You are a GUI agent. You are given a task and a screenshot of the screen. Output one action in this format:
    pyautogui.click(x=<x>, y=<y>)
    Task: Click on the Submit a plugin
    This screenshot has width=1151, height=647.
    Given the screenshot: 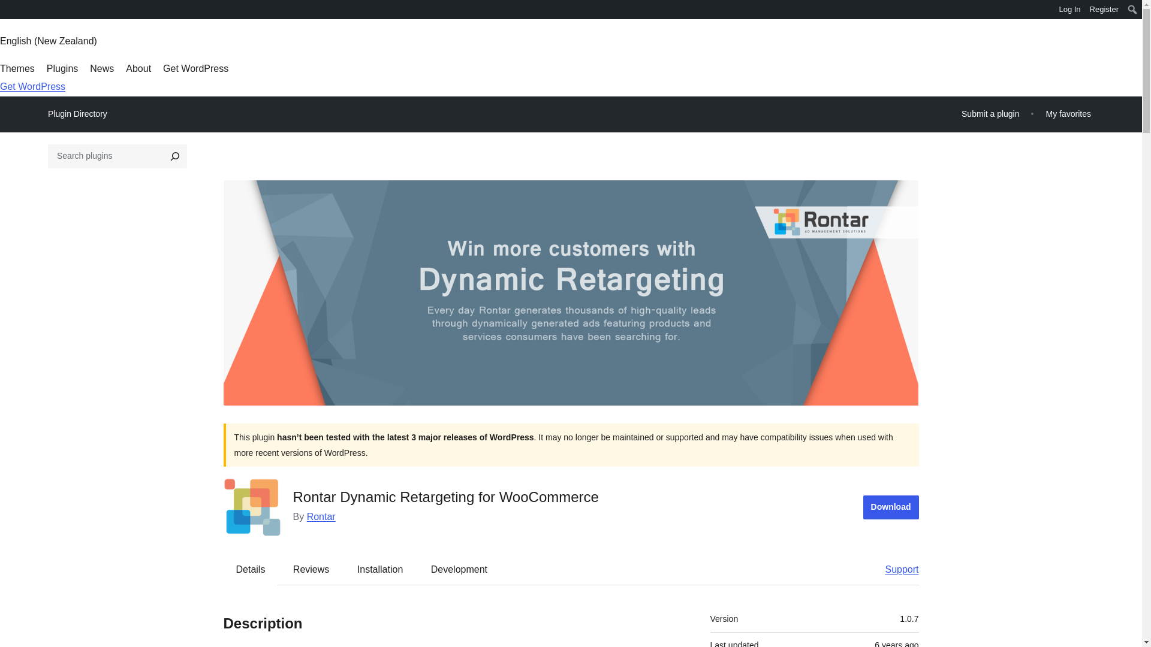 What is the action you would take?
    pyautogui.click(x=990, y=114)
    